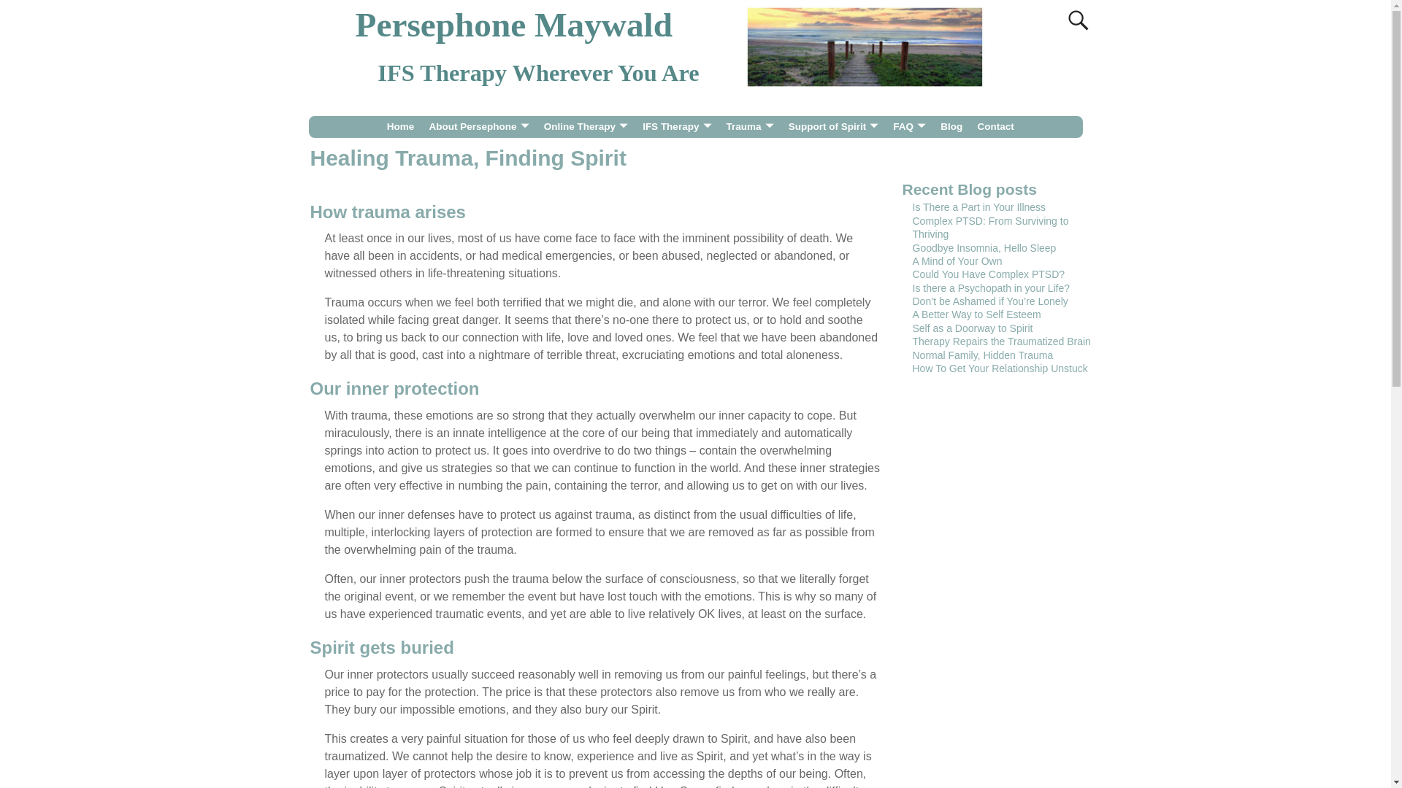 The image size is (1402, 788). I want to click on Contact, so click(996, 127).